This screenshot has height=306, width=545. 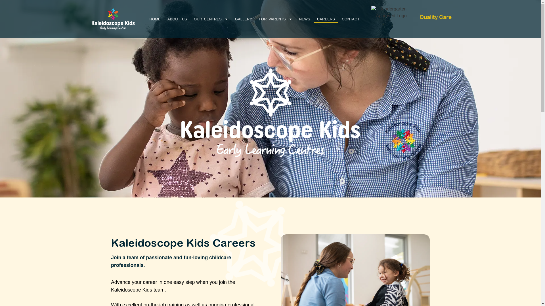 I want to click on ABOUT US, so click(x=177, y=19).